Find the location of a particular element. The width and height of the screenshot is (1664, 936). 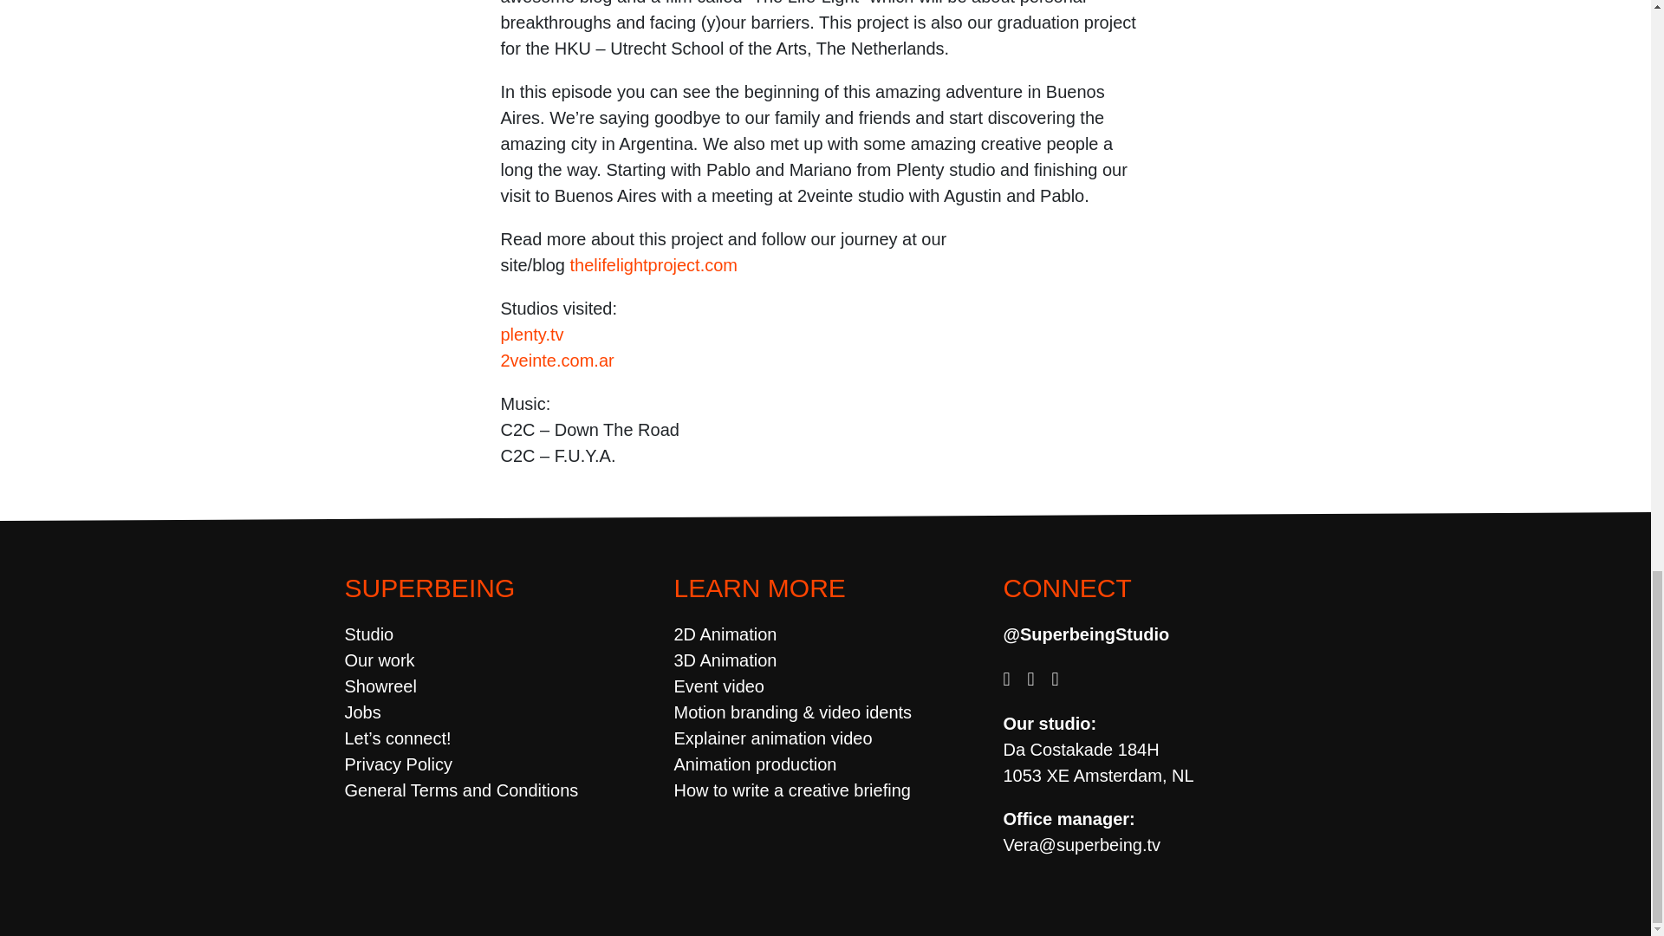

Event video is located at coordinates (718, 686).